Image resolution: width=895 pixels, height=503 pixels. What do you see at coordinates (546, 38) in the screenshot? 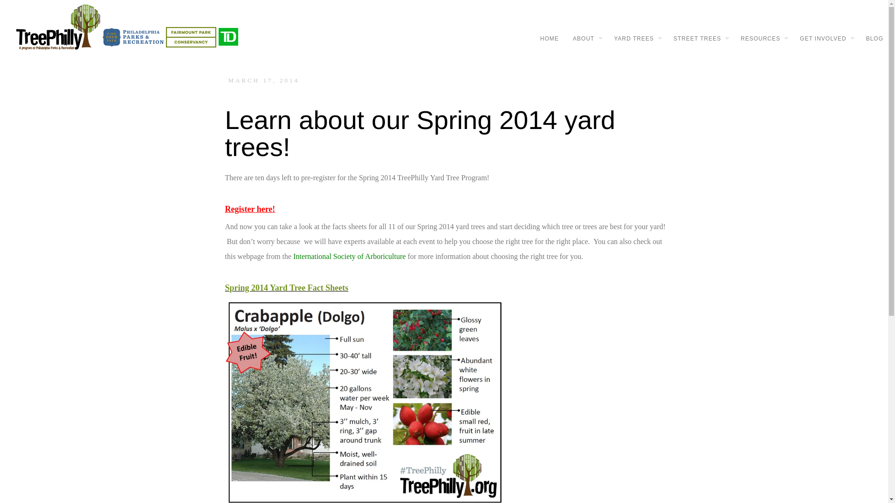
I see `HOME` at bounding box center [546, 38].